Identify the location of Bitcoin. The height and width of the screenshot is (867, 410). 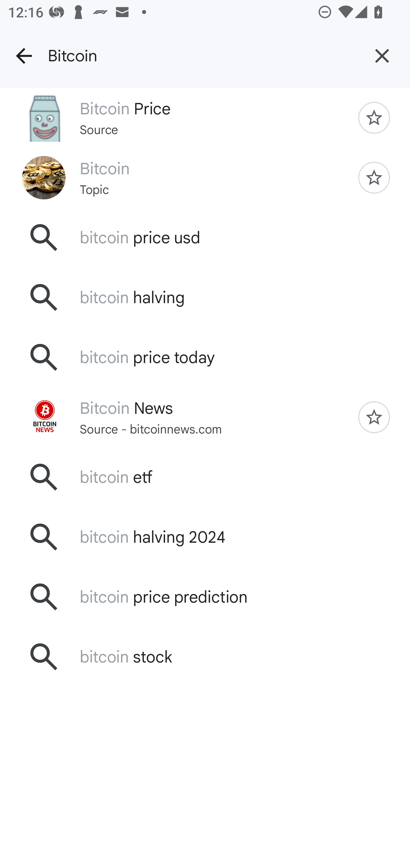
(201, 56).